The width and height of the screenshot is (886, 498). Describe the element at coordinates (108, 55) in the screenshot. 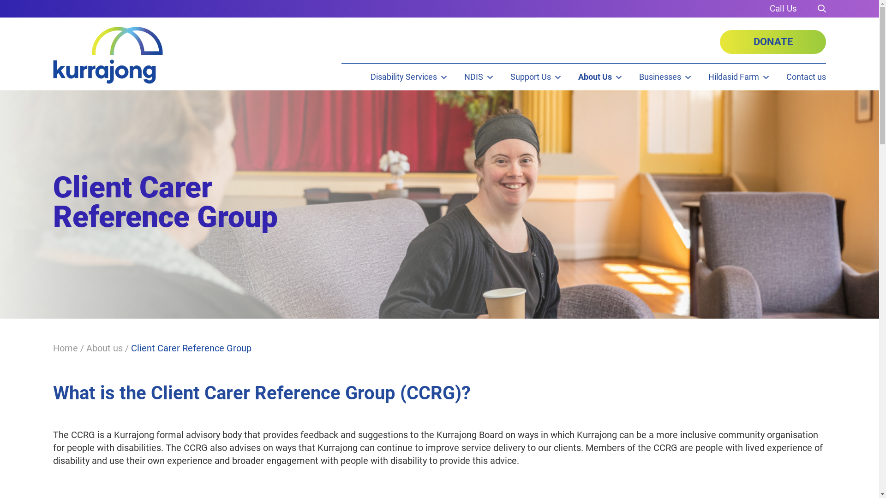

I see `Kurrajong` at that location.